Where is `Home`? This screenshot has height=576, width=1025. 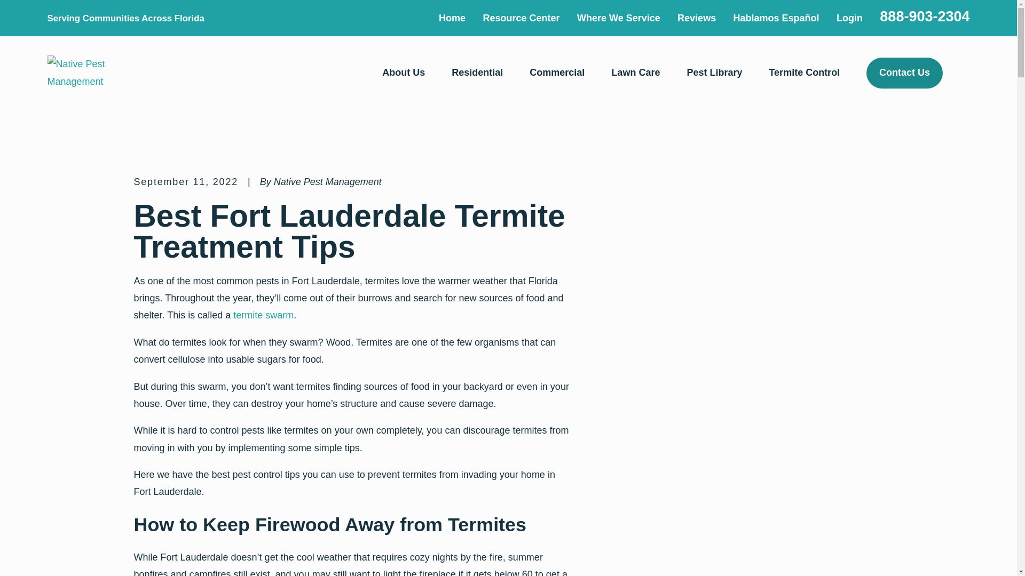 Home is located at coordinates (87, 73).